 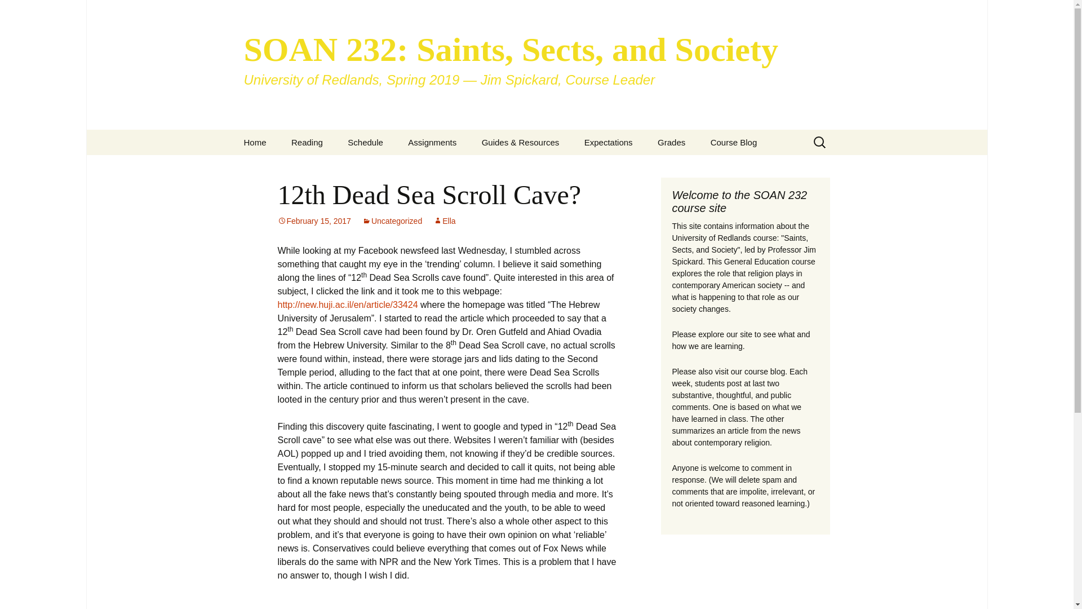 I want to click on Schedule, so click(x=365, y=142).